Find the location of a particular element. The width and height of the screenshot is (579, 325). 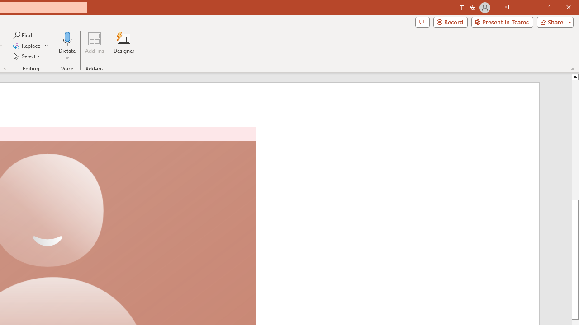

Picture Border is located at coordinates (273, 35).